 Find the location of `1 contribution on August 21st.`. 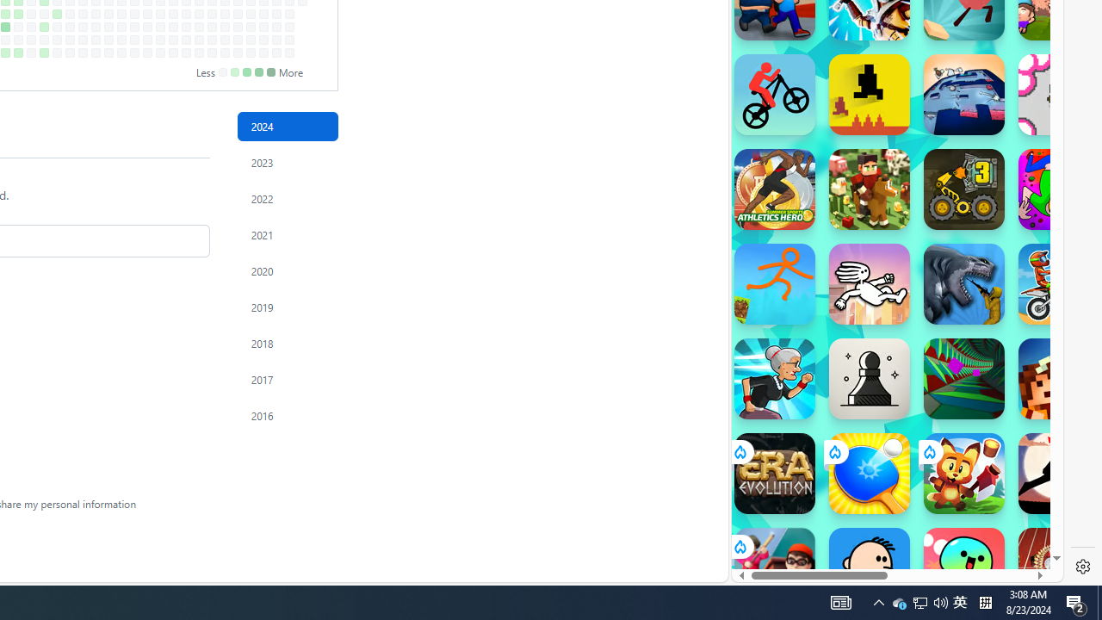

1 contribution on August 21st. is located at coordinates (57, 14).